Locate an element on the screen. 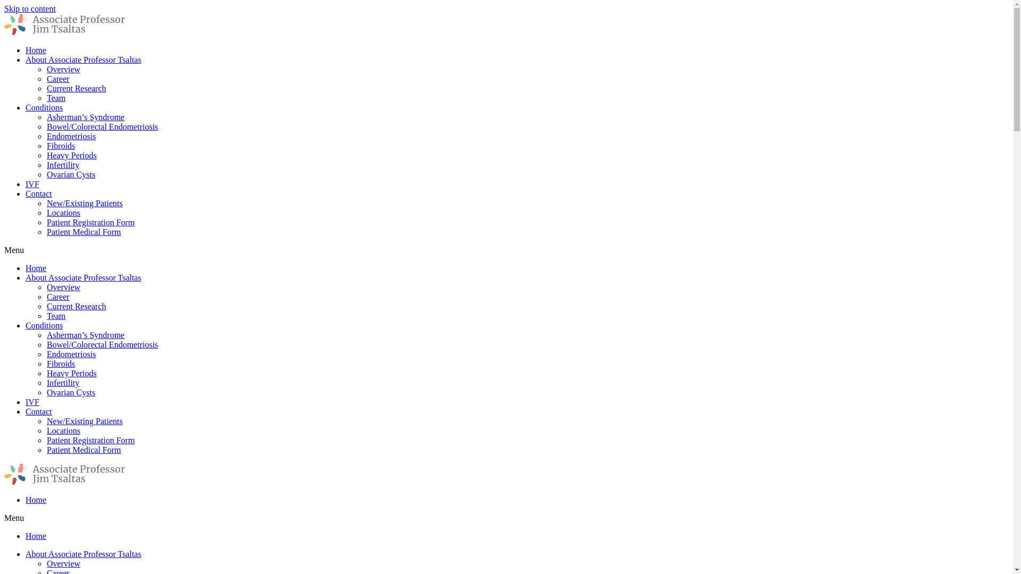 The image size is (1021, 574). Home is located at coordinates (36, 50).